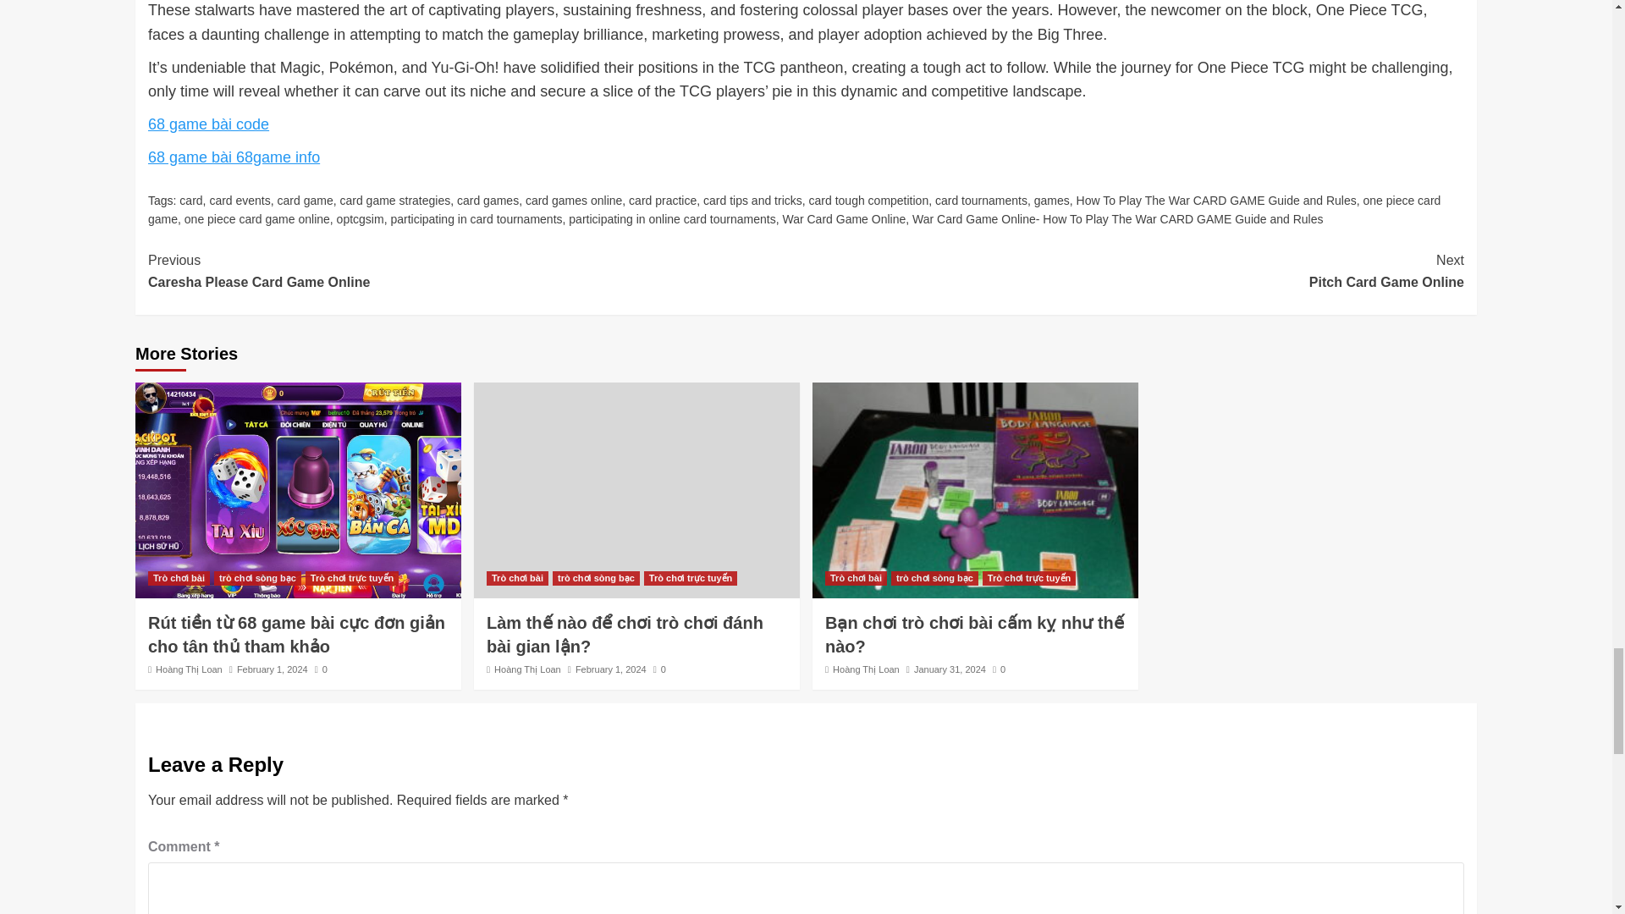  I want to click on card game strategies, so click(394, 200).